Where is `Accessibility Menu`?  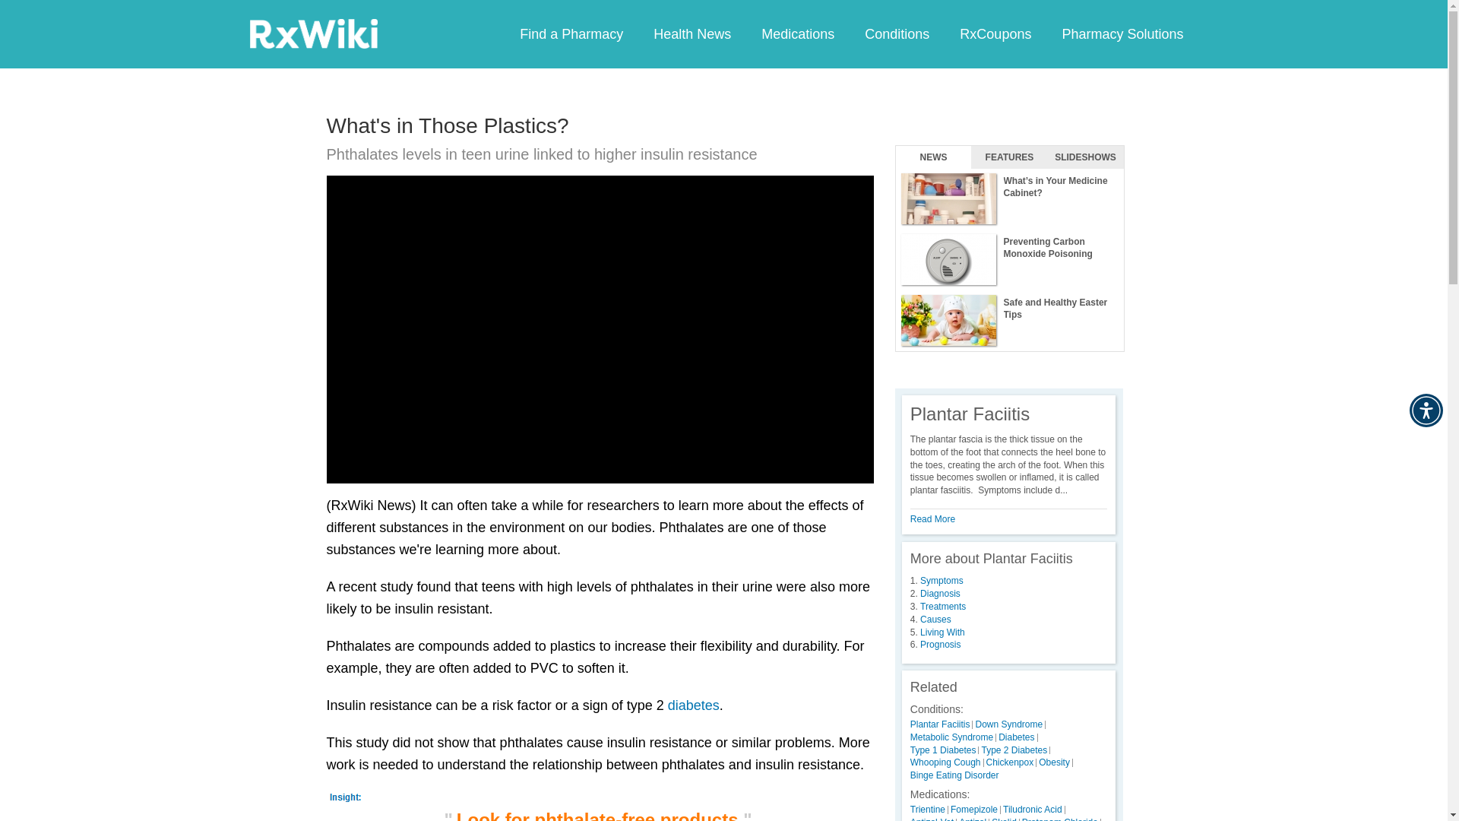
Accessibility Menu is located at coordinates (1426, 410).